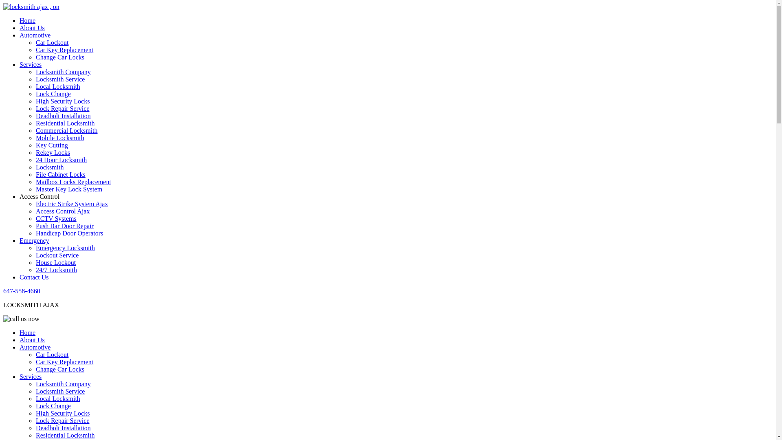  Describe the element at coordinates (34, 277) in the screenshot. I see `Contact Us` at that location.